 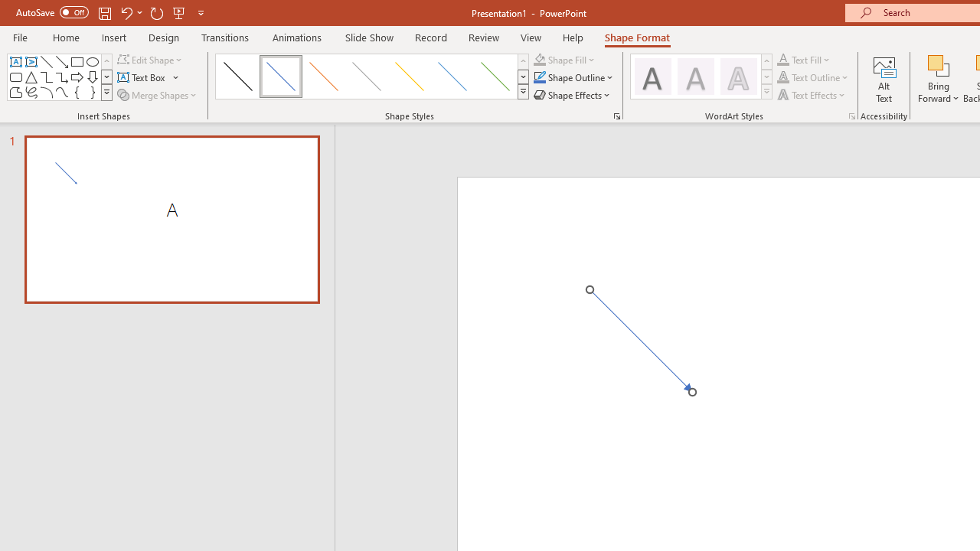 What do you see at coordinates (701, 77) in the screenshot?
I see `AutomationID: TextStylesGallery` at bounding box center [701, 77].